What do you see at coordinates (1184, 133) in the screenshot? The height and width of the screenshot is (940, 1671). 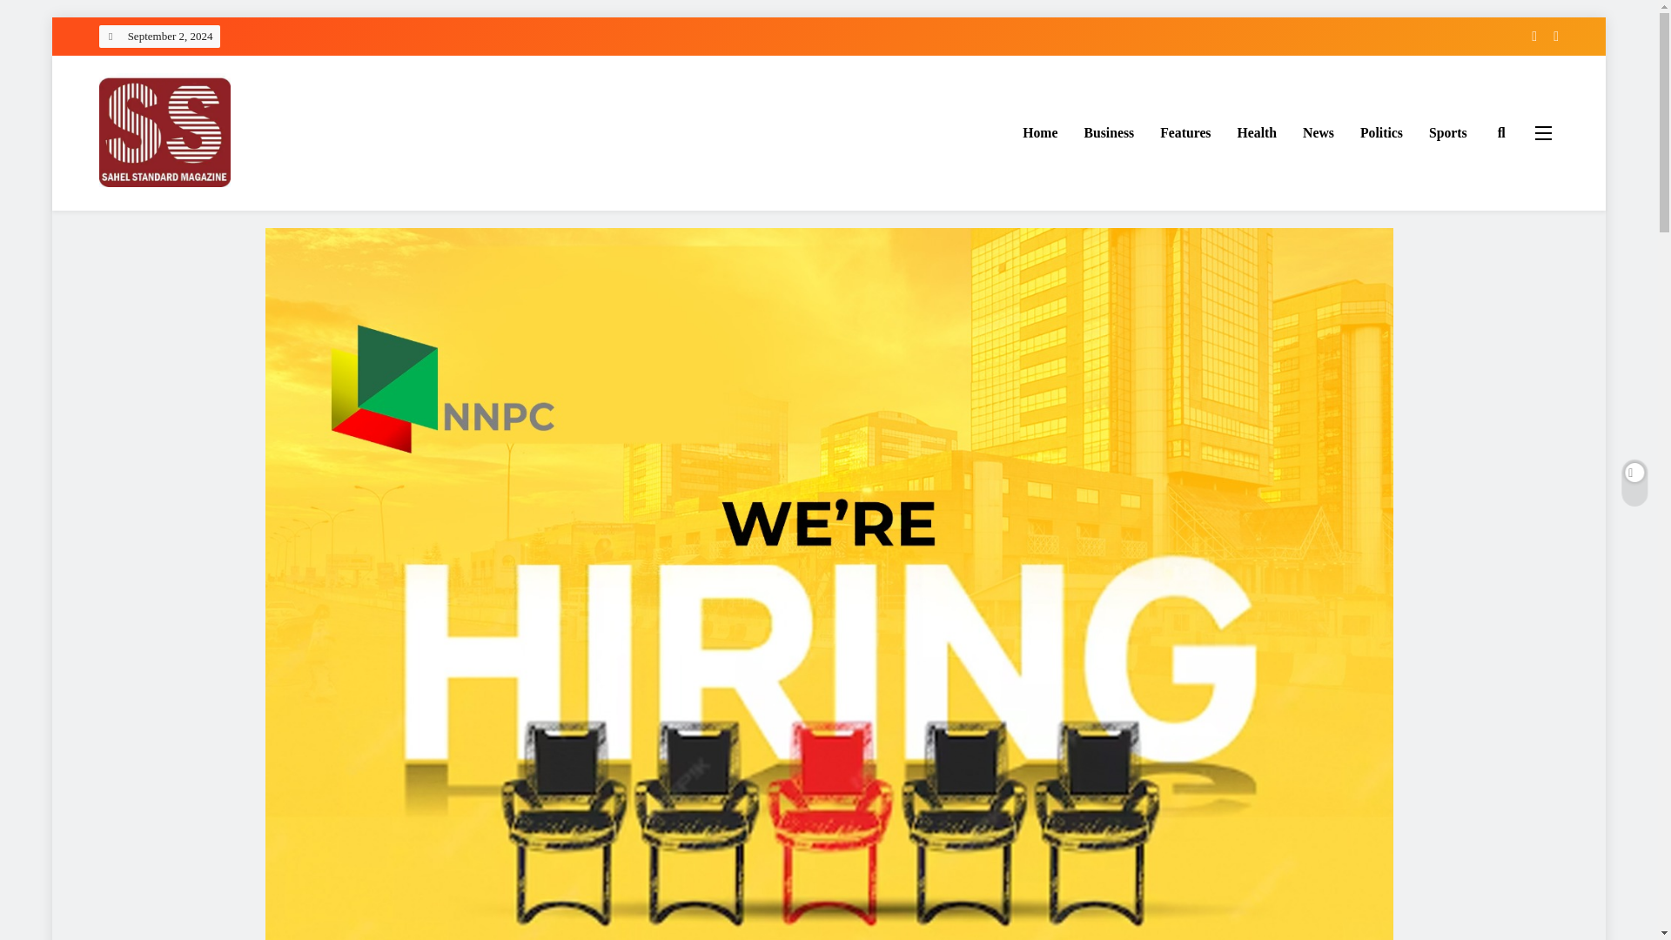 I see `Features` at bounding box center [1184, 133].